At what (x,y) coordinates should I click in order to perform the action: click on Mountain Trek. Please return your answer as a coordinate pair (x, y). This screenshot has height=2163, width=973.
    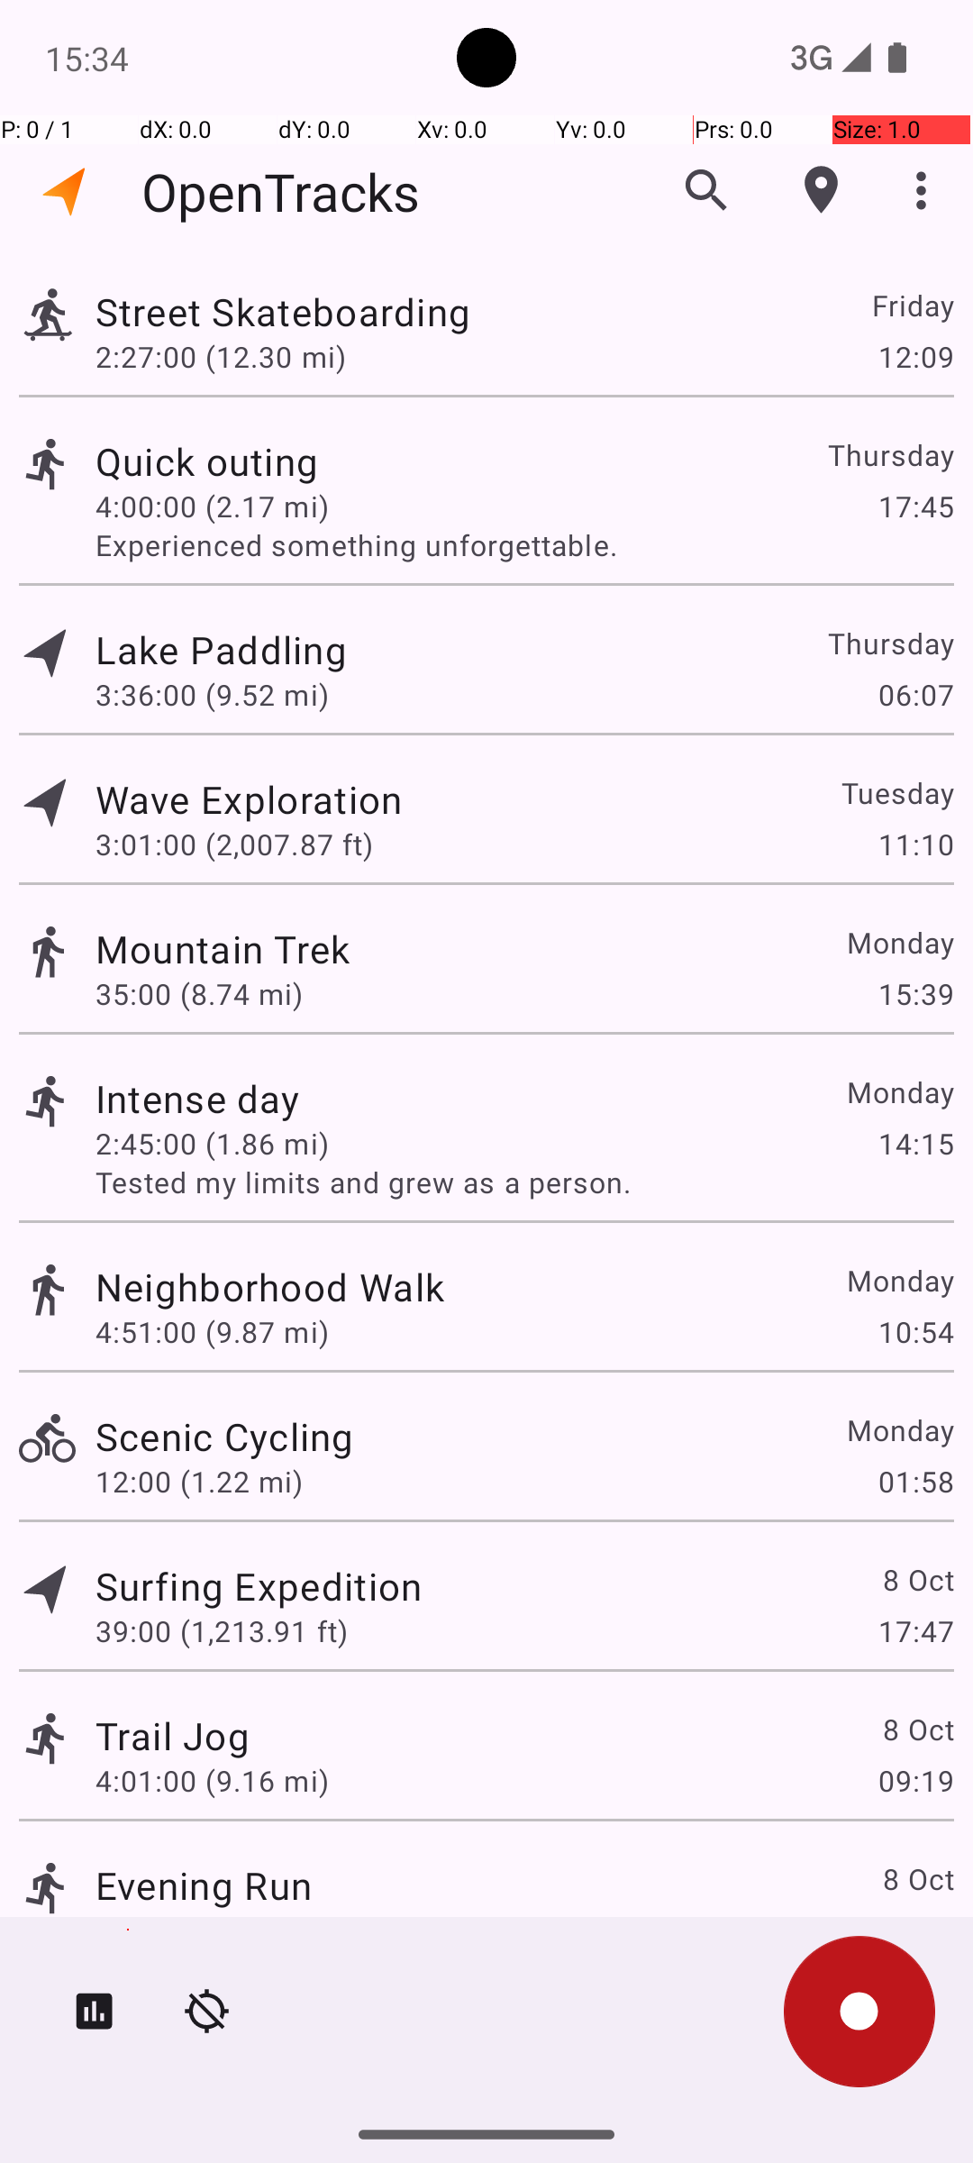
    Looking at the image, I should click on (223, 948).